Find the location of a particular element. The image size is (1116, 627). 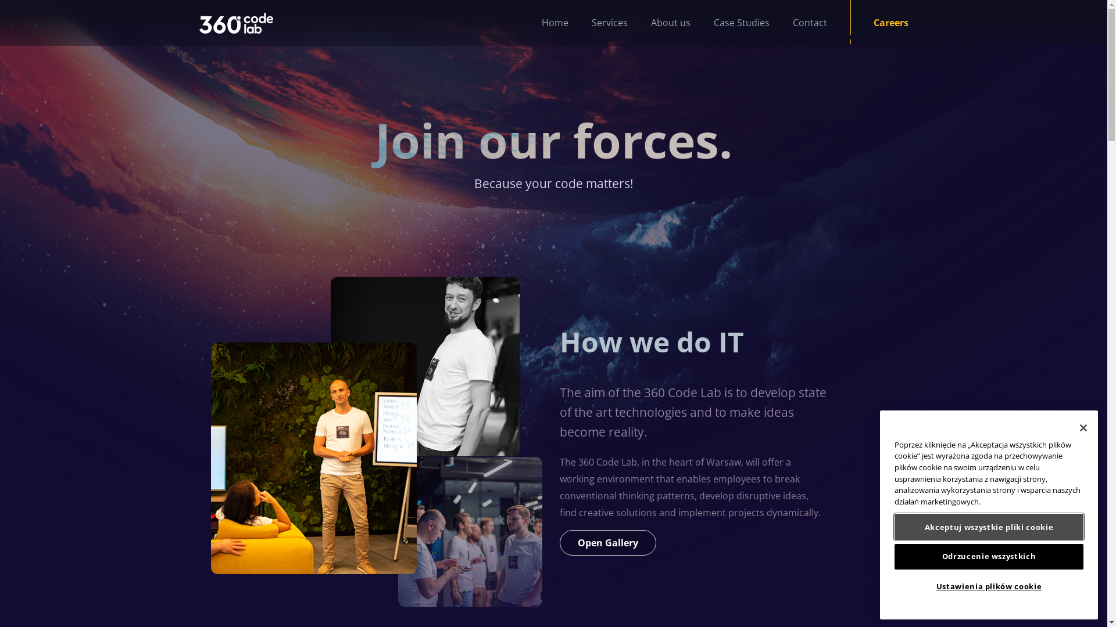

Careers is located at coordinates (879, 23).